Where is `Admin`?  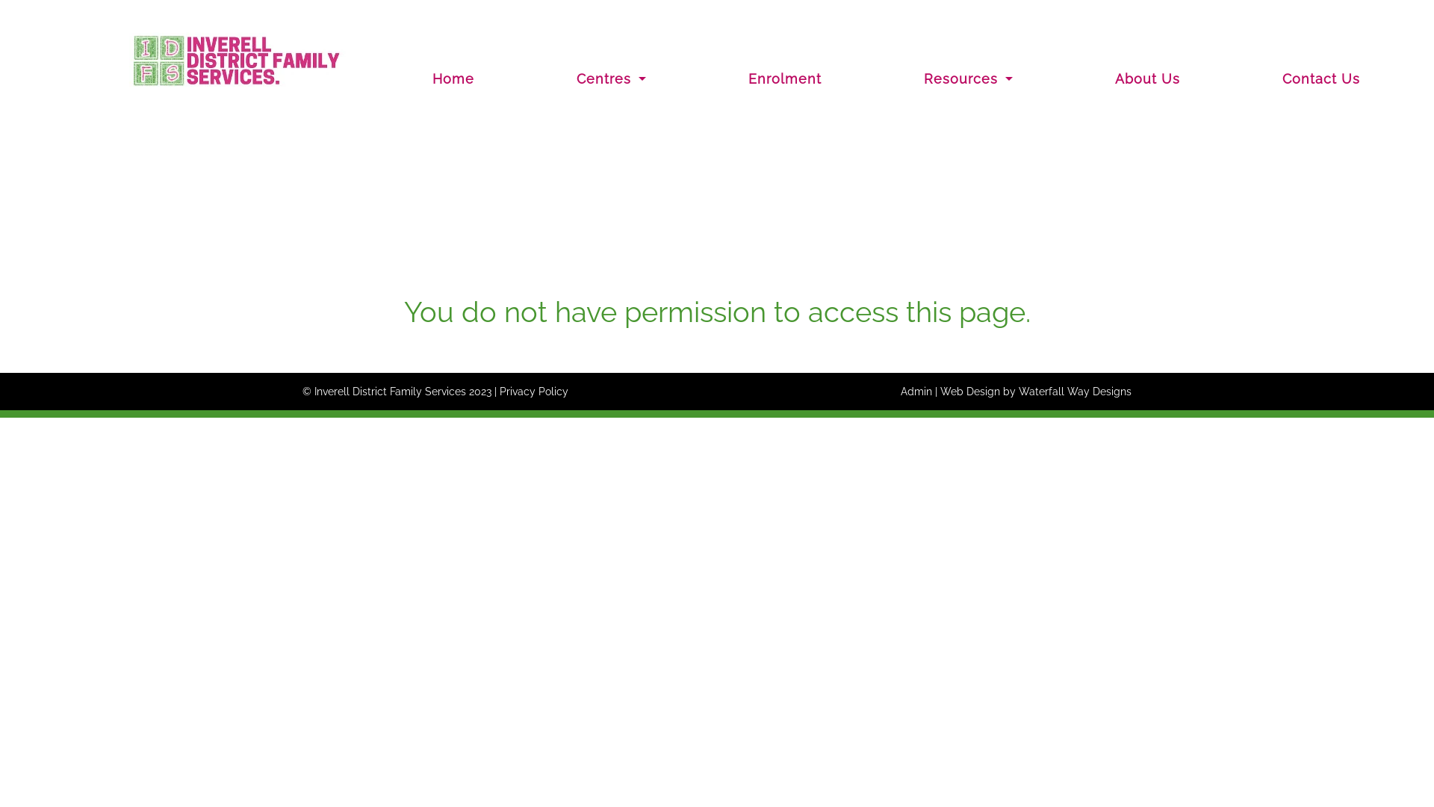 Admin is located at coordinates (916, 392).